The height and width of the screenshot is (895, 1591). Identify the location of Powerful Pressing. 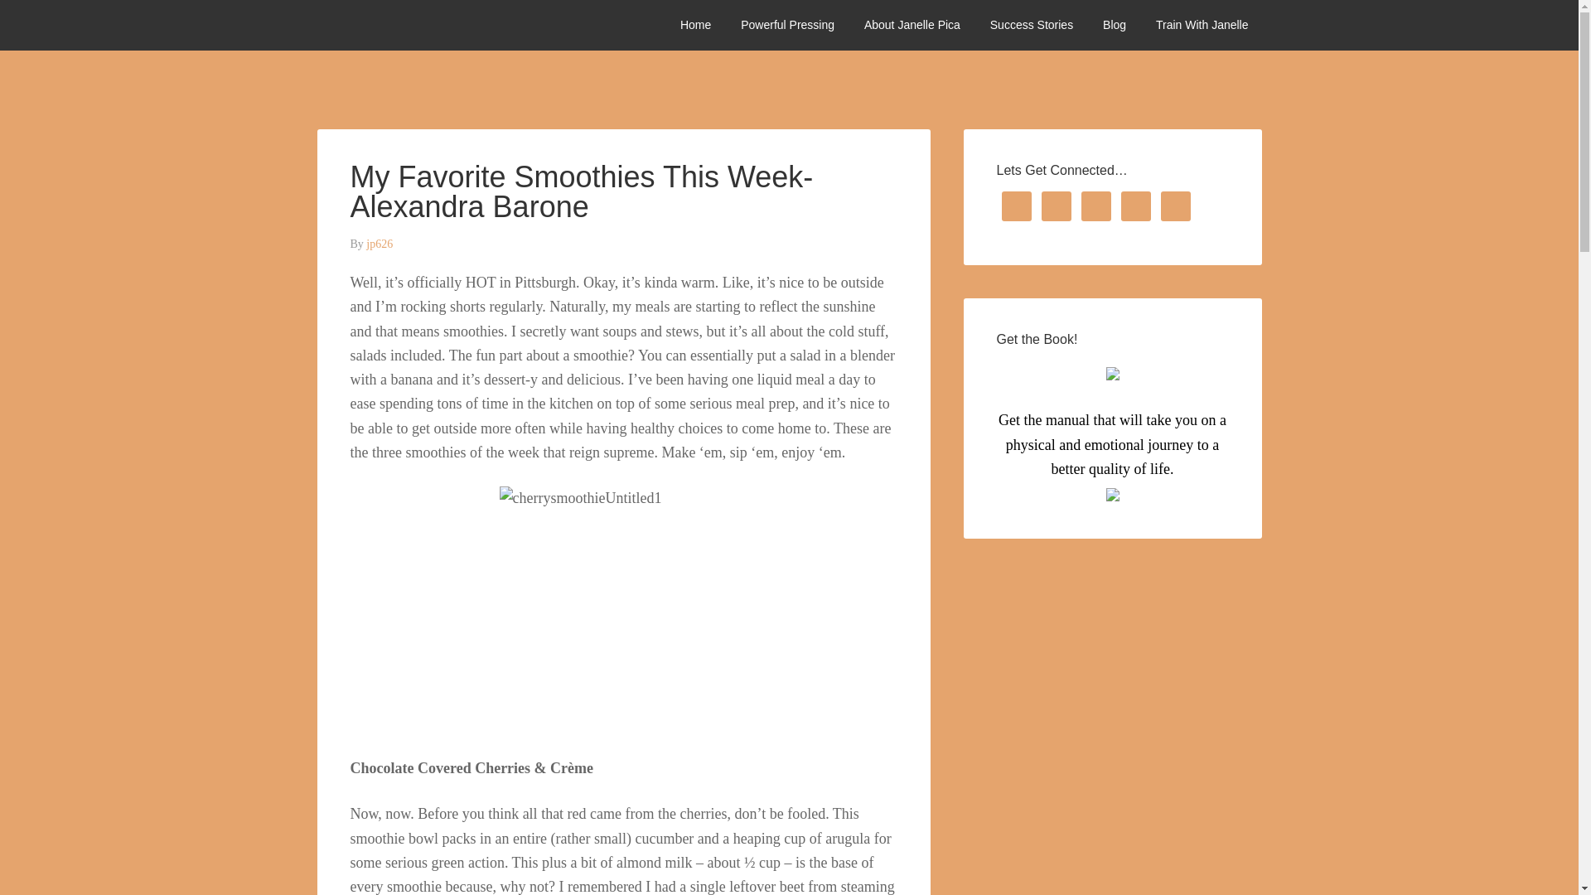
(787, 25).